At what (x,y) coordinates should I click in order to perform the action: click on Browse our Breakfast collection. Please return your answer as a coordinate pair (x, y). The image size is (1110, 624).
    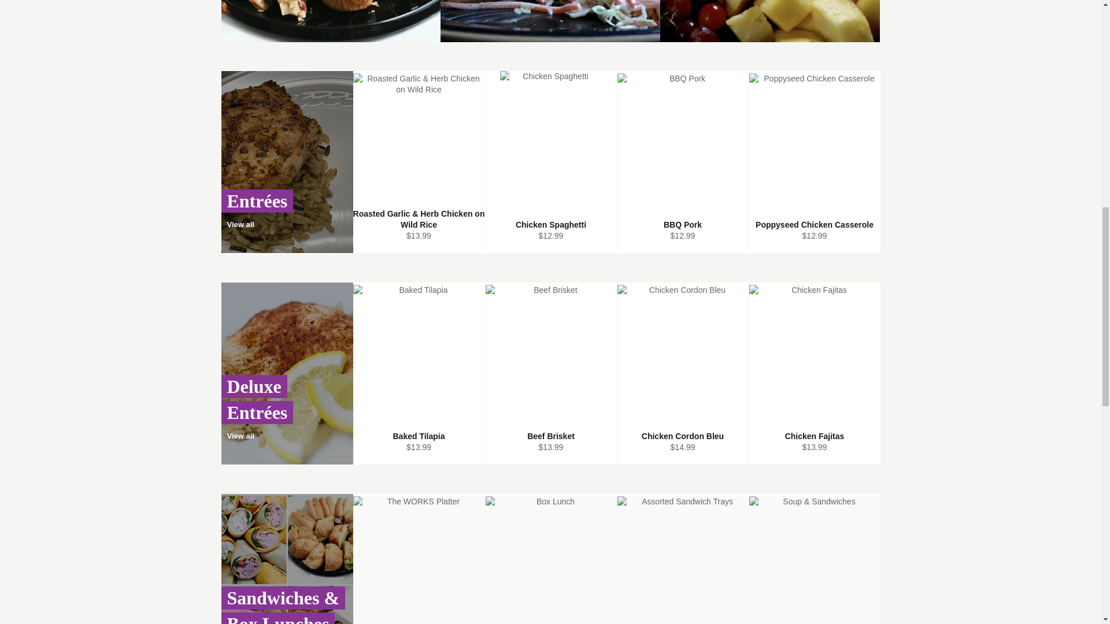
    Looking at the image, I should click on (331, 21).